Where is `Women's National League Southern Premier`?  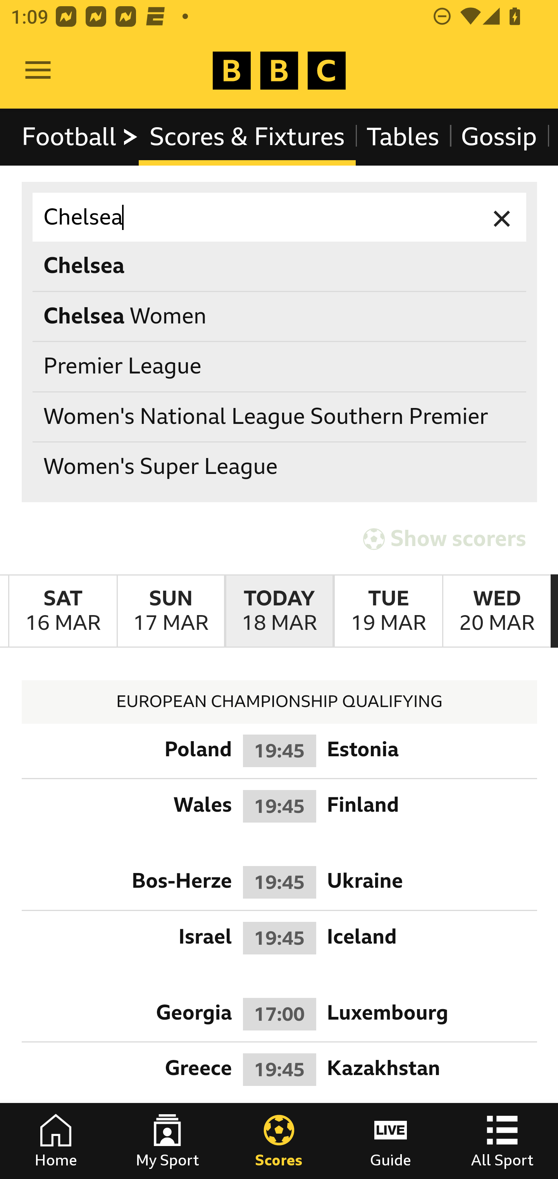 Women's National League Southern Premier is located at coordinates (280, 417).